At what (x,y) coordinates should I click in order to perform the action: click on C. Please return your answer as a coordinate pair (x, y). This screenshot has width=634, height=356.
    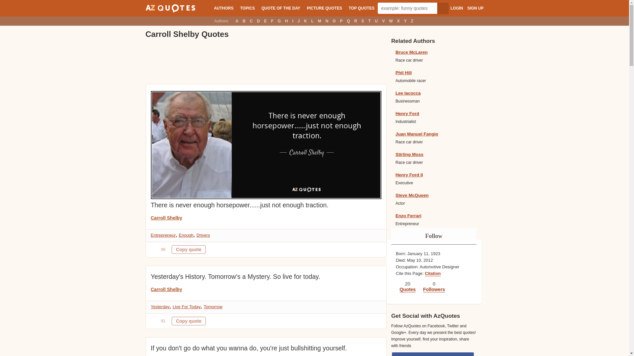
    Looking at the image, I should click on (251, 21).